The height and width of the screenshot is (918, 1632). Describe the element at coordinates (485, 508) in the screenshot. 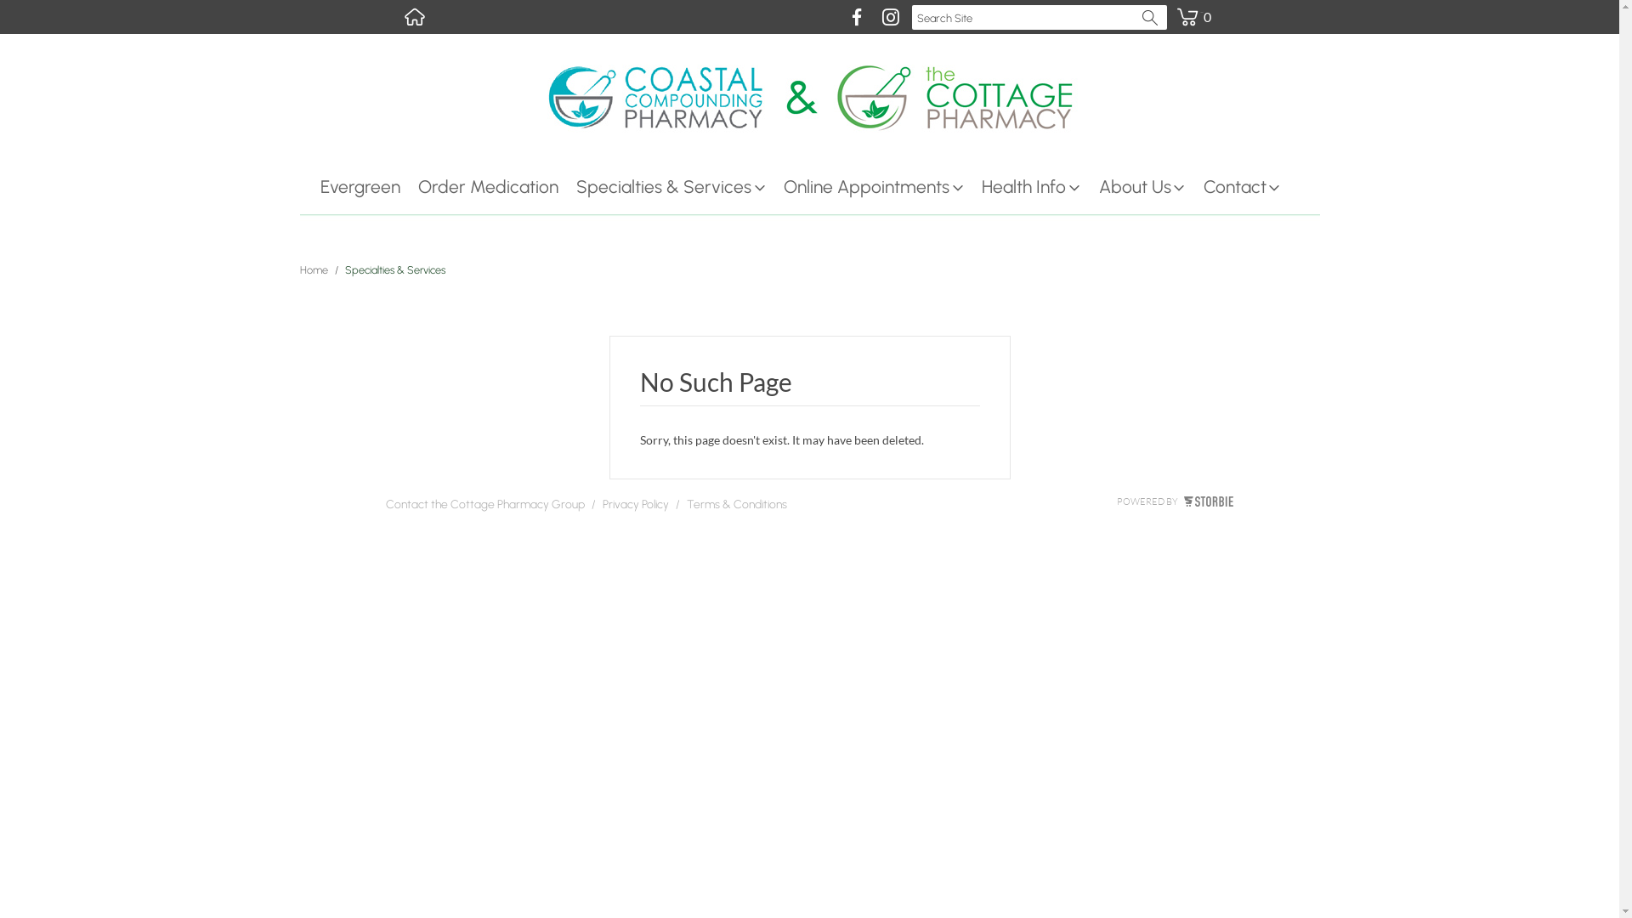

I see `Contact the Cottage Pharmacy Group` at that location.